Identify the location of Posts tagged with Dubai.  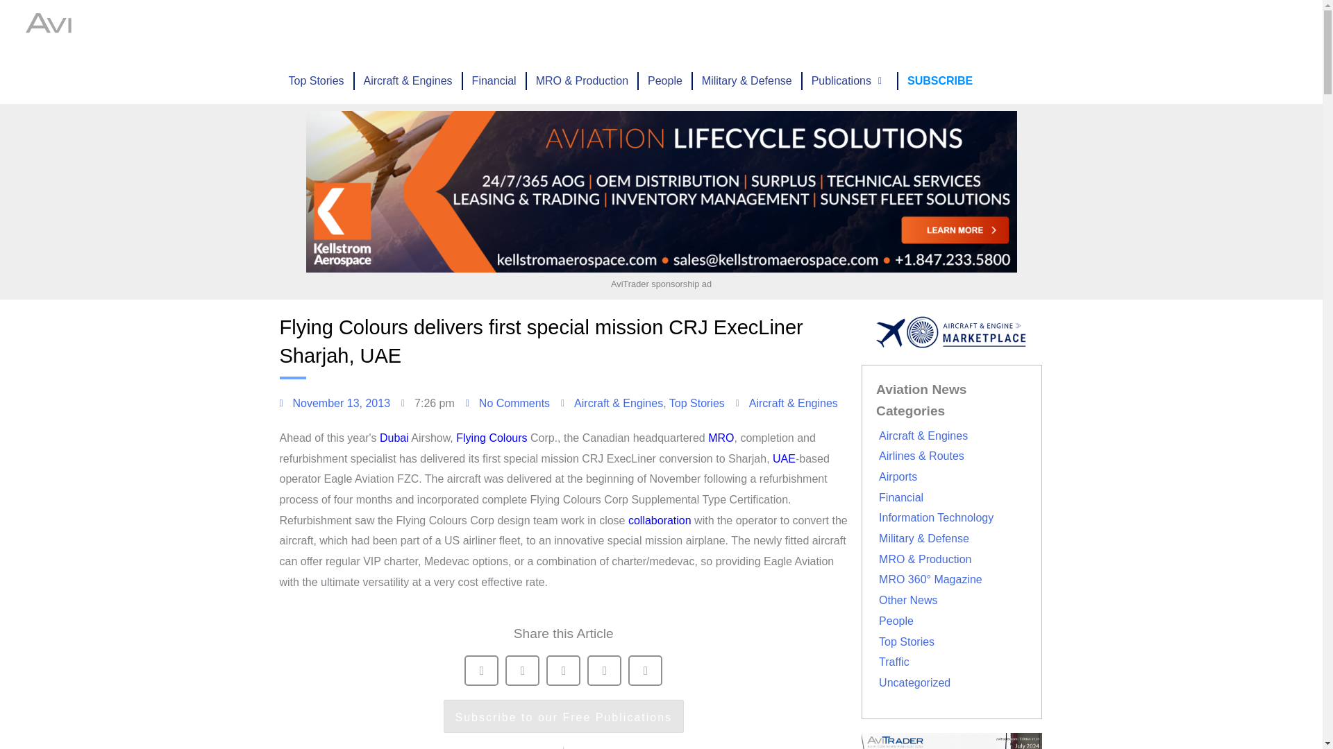
(394, 438).